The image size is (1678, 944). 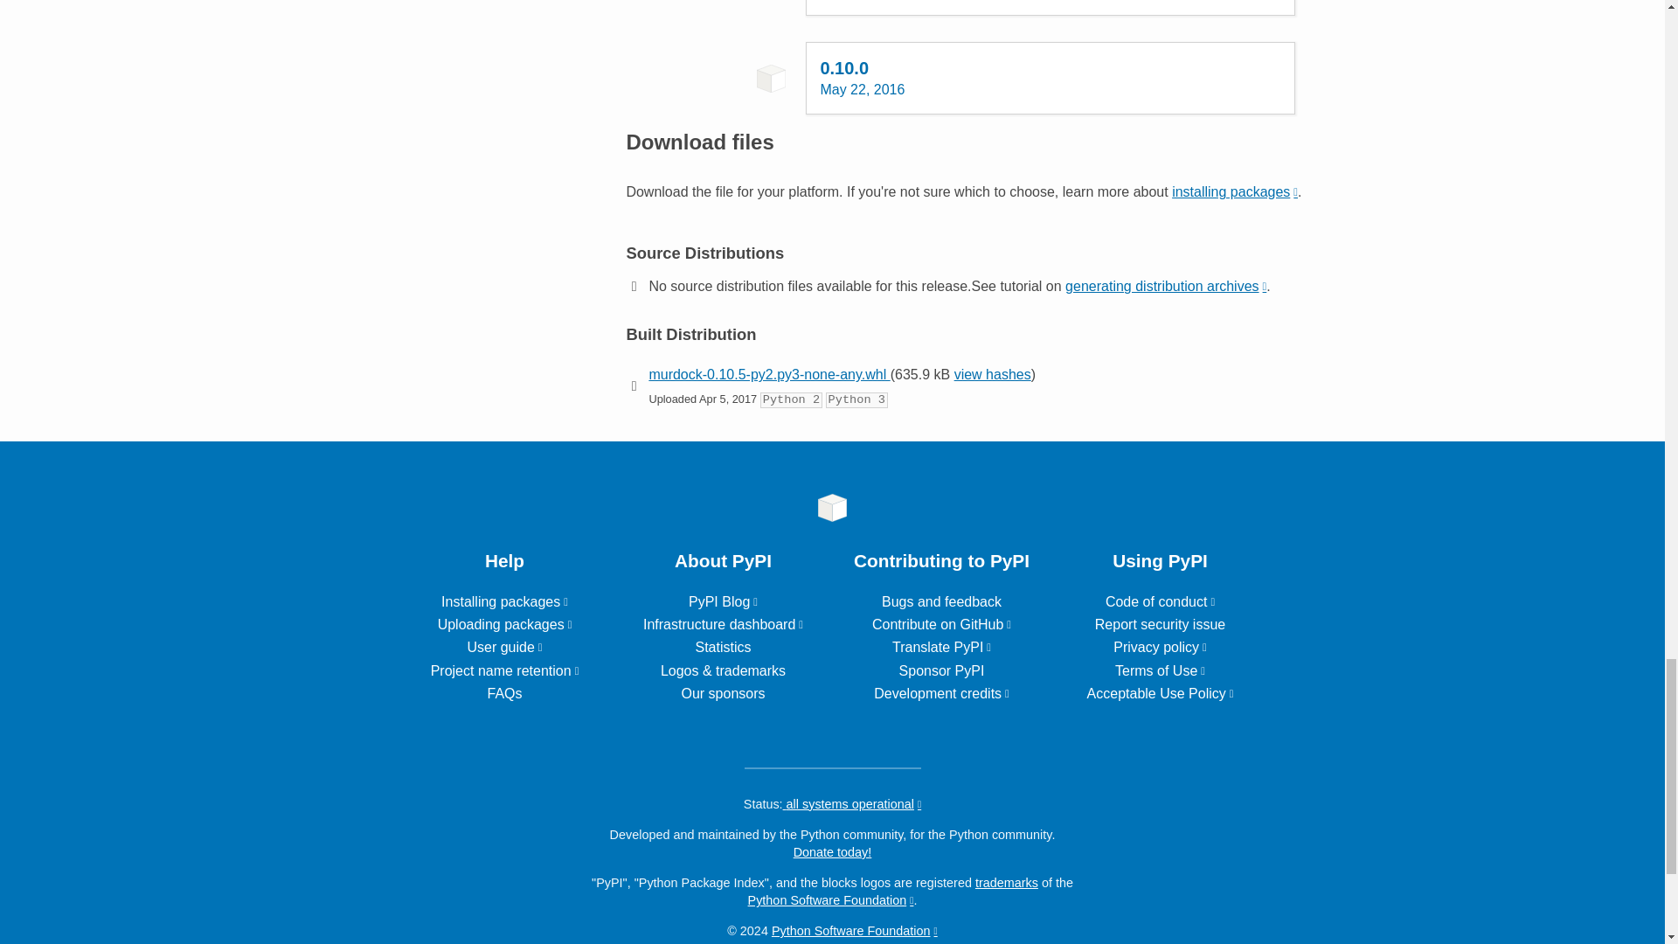 I want to click on External link, so click(x=1166, y=285).